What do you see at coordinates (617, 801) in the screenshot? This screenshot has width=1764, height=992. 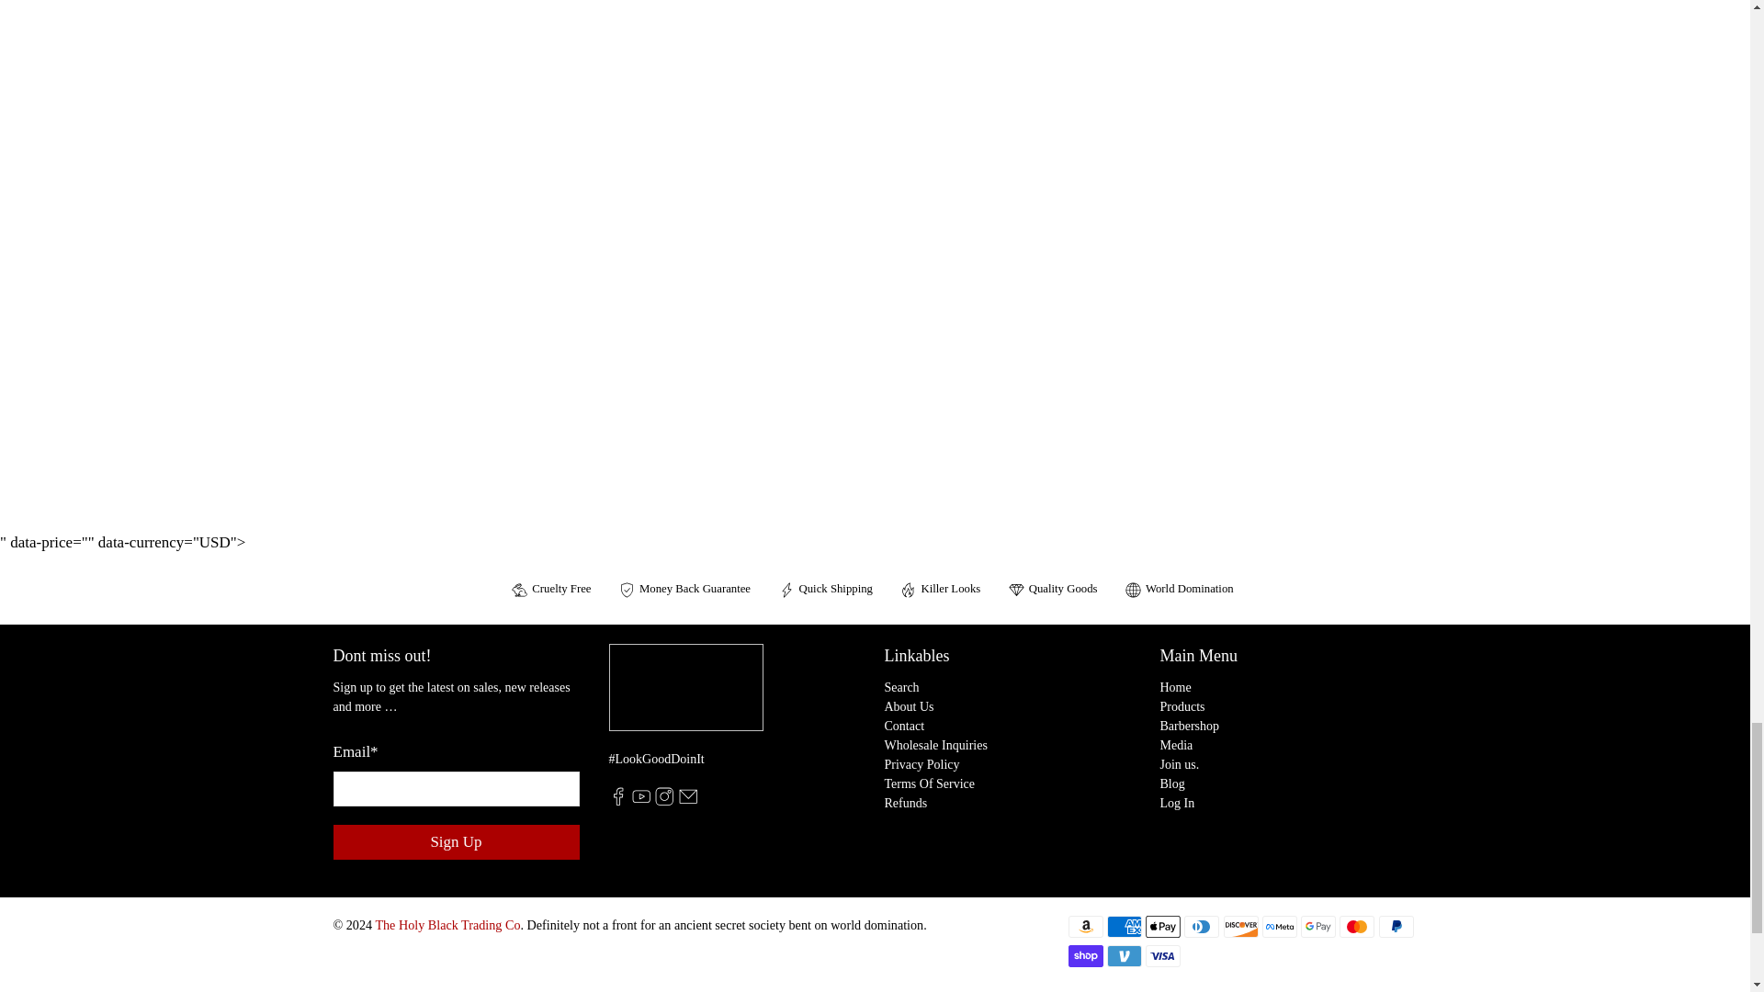 I see `The Holy Black Trading Co on Facebook` at bounding box center [617, 801].